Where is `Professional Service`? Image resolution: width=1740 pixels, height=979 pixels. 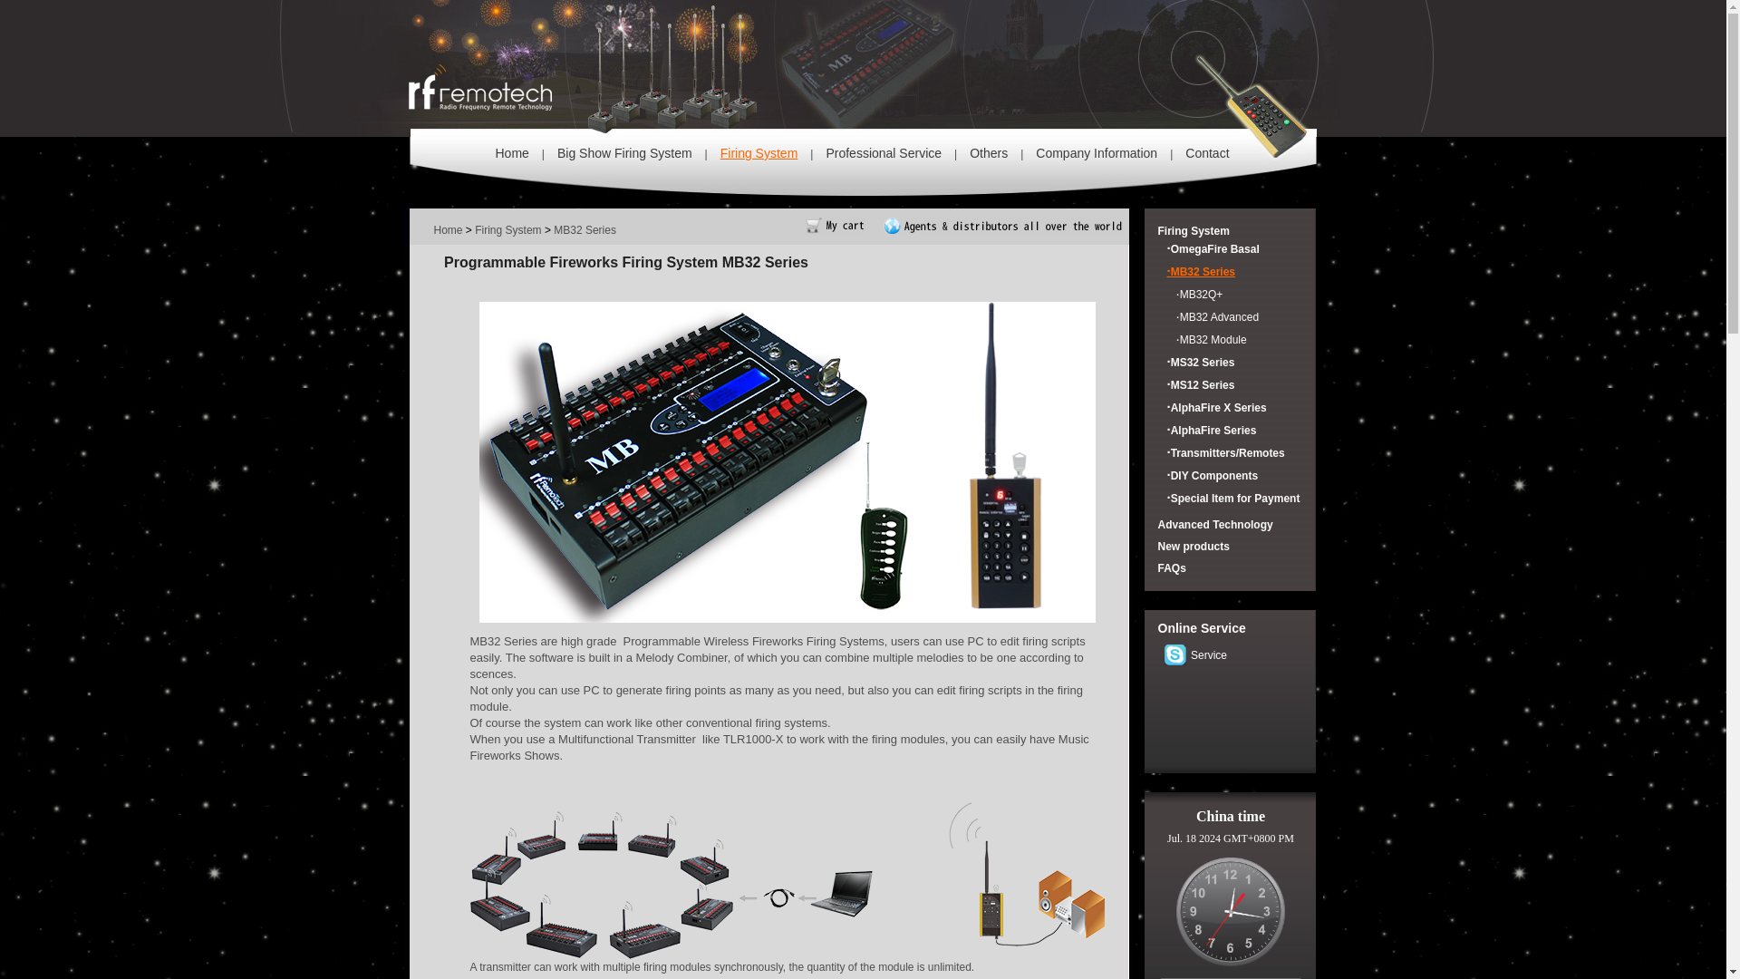
Professional Service is located at coordinates (883, 152).